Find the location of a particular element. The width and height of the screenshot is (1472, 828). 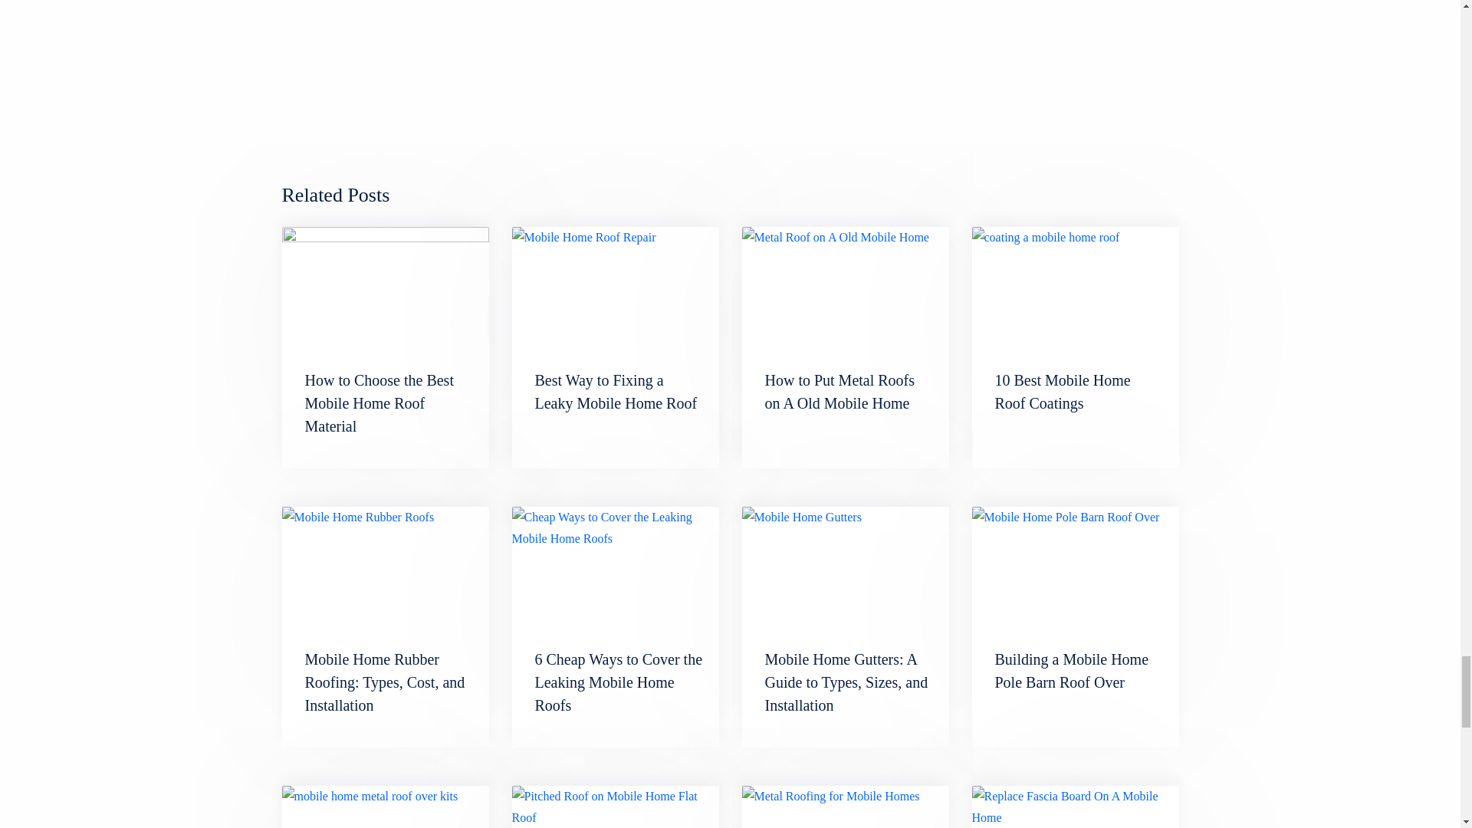

How to Choose the Best Mobile Home Roof Material is located at coordinates (379, 403).